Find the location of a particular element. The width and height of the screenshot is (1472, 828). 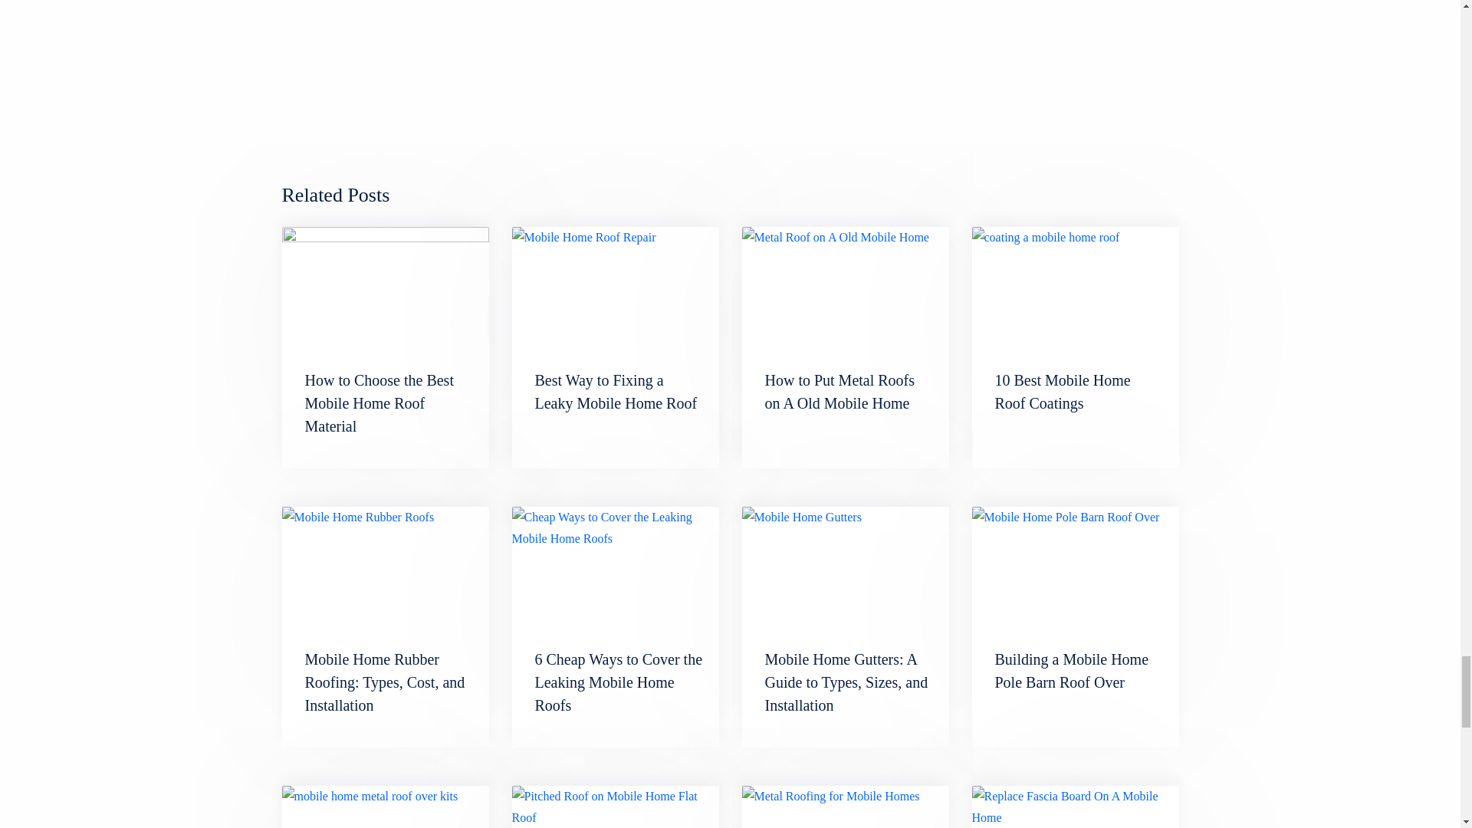

How to Choose the Best Mobile Home Roof Material is located at coordinates (379, 403).